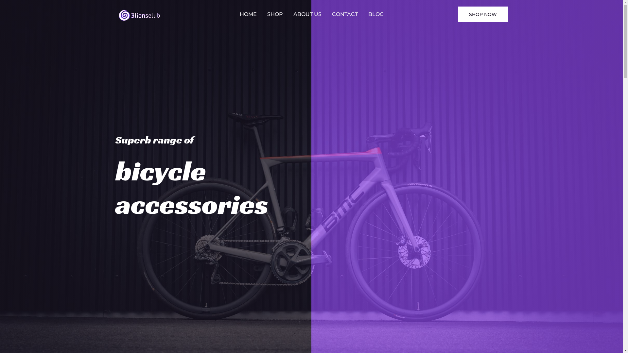  I want to click on CONTACT, so click(345, 14).